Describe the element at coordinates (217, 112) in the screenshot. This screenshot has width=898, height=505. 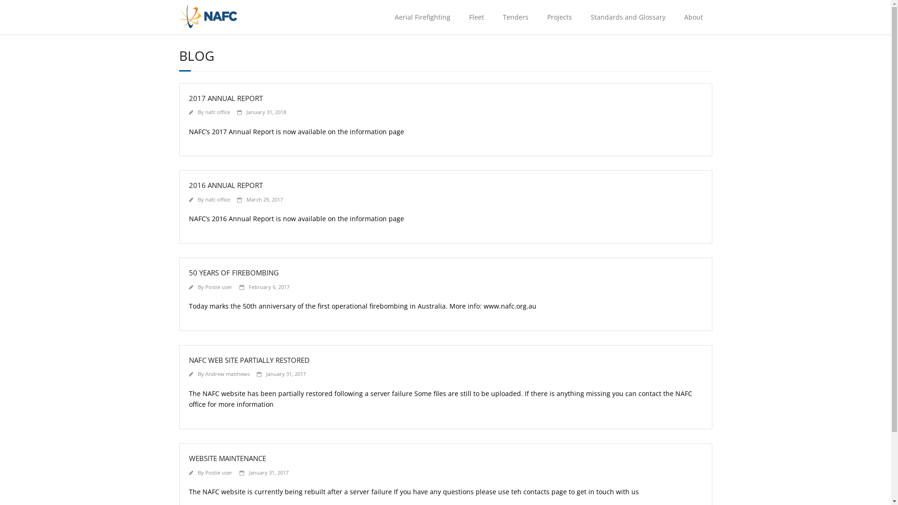
I see `nafc office` at that location.